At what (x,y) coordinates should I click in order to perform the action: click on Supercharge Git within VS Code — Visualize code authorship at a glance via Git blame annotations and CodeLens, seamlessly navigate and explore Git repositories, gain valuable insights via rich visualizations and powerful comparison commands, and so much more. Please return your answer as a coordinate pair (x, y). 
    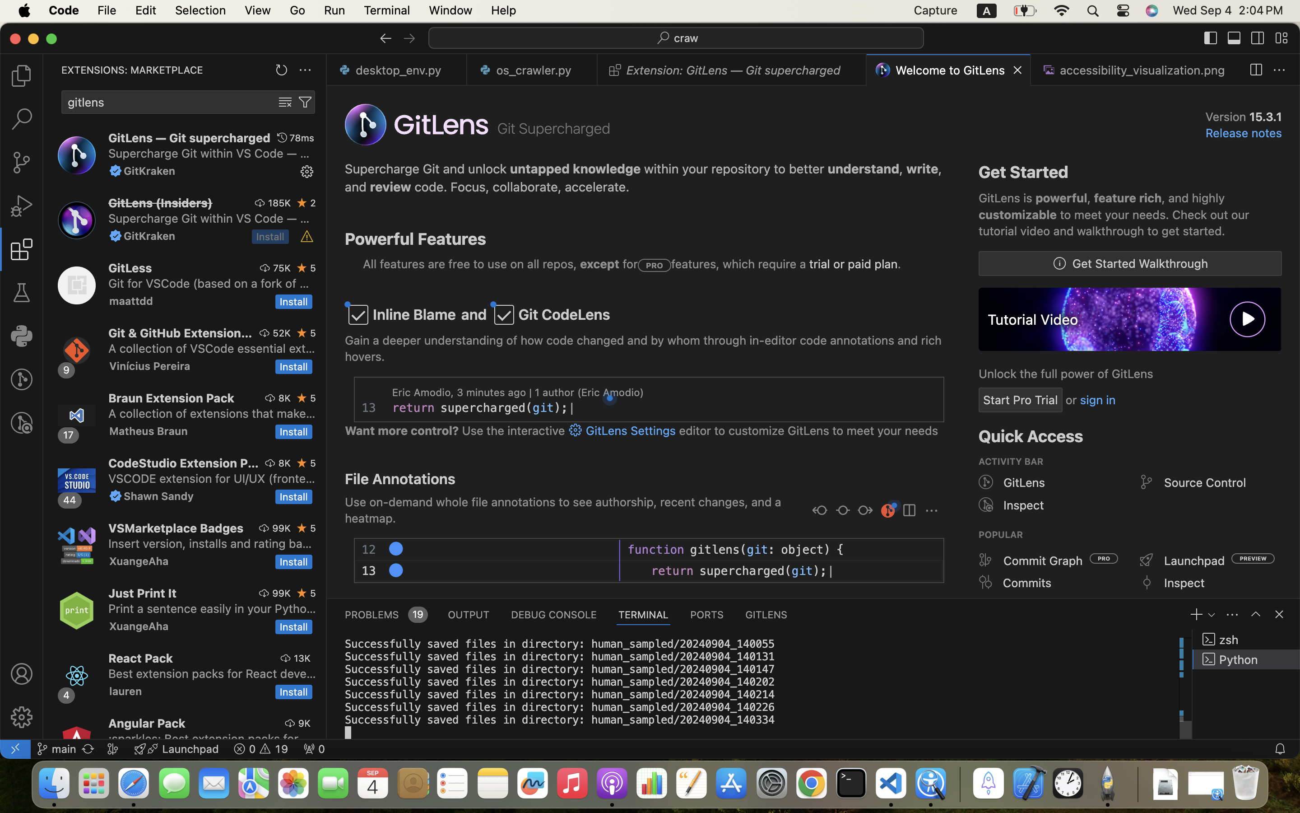
    Looking at the image, I should click on (209, 153).